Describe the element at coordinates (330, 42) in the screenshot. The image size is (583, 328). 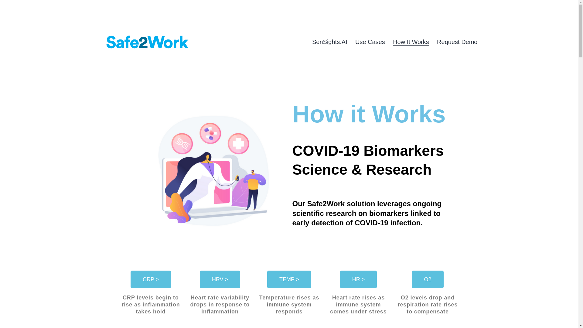
I see `SenSights.AI` at that location.